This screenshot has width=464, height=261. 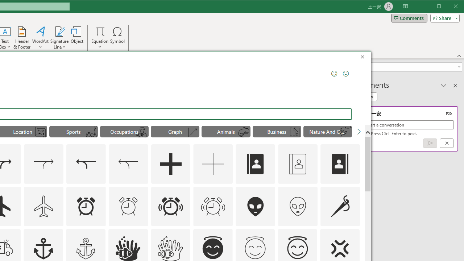 I want to click on "Sports" Icons., so click(x=73, y=131).